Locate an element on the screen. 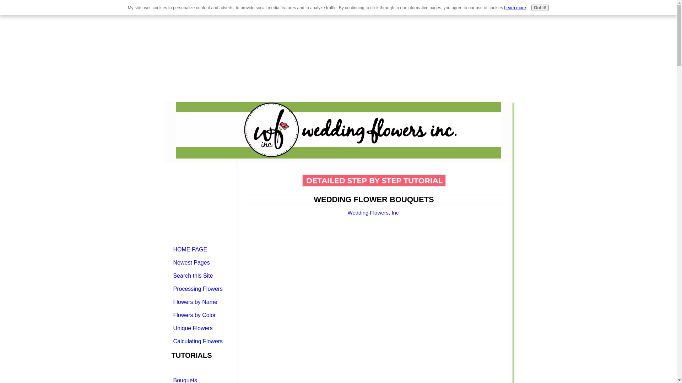  Search this Site is located at coordinates (199, 275).